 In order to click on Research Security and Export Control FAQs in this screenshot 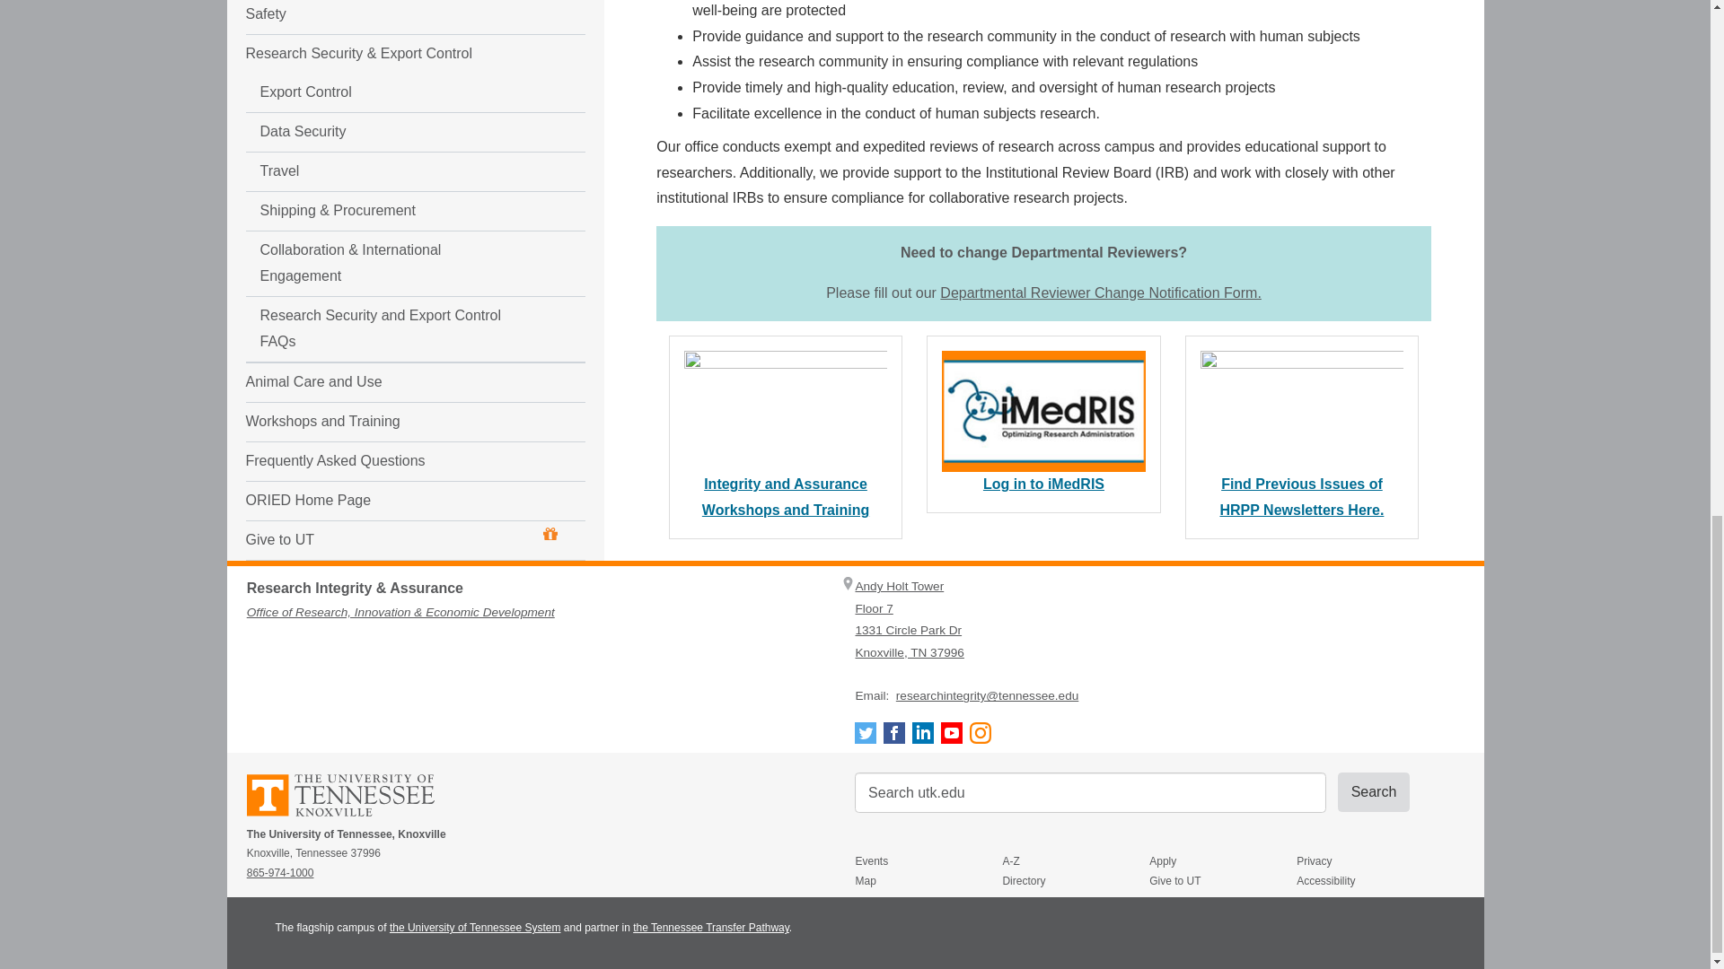, I will do `click(382, 74)`.